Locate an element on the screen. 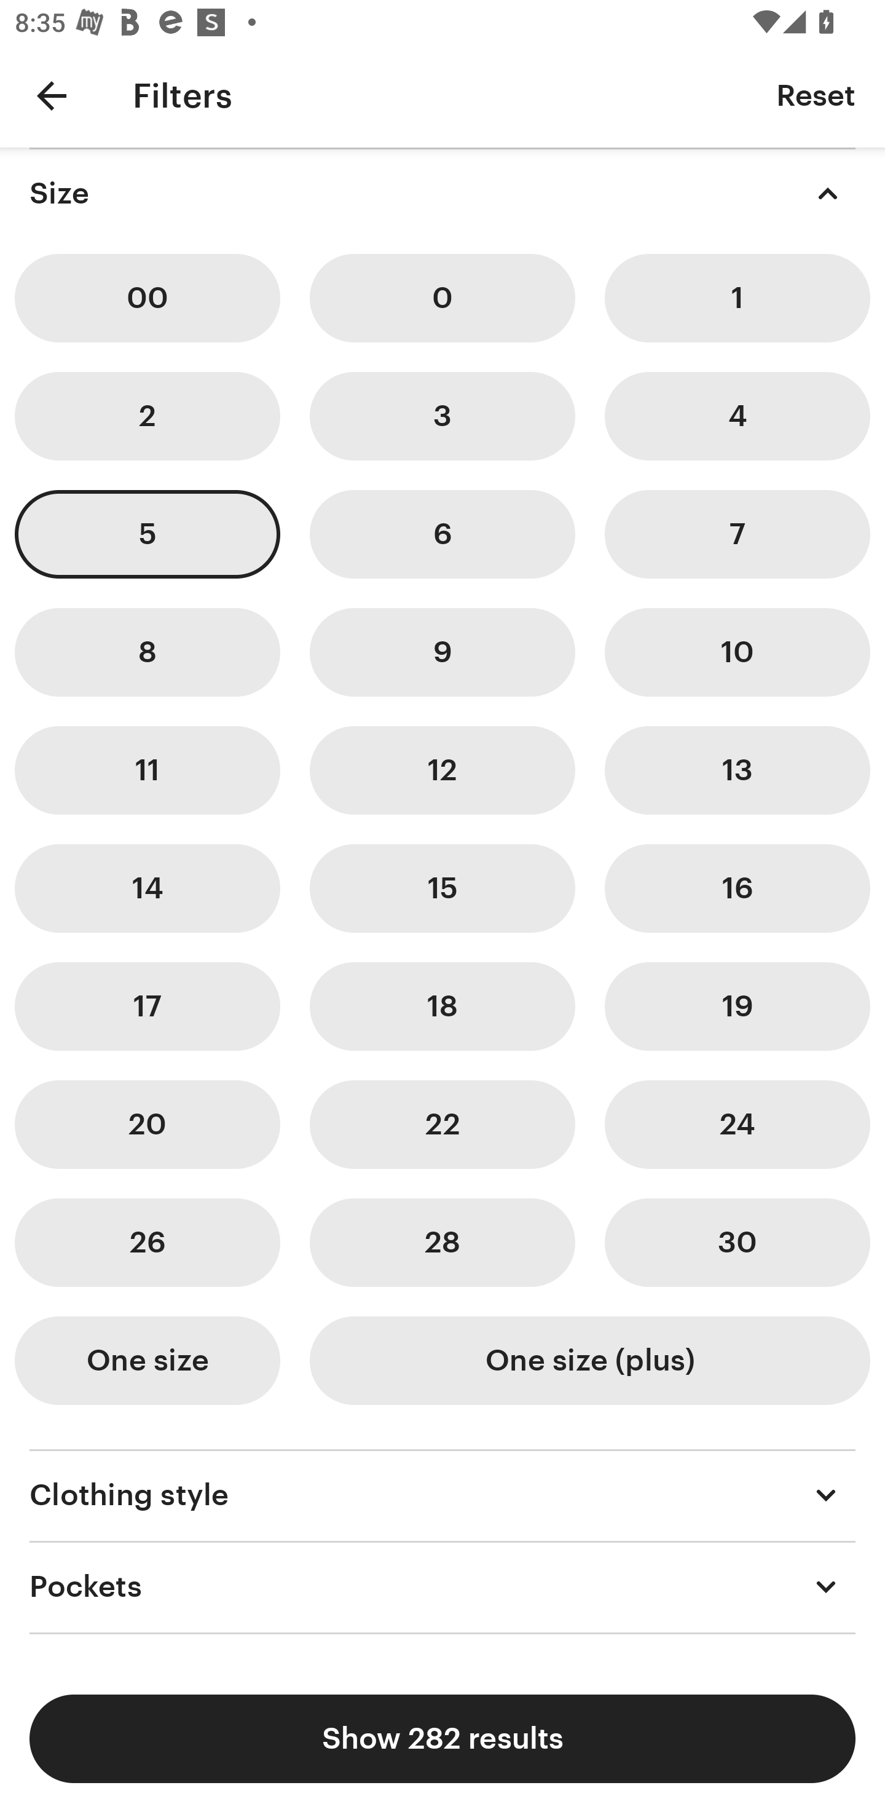 Image resolution: width=885 pixels, height=1820 pixels. 4 is located at coordinates (737, 416).